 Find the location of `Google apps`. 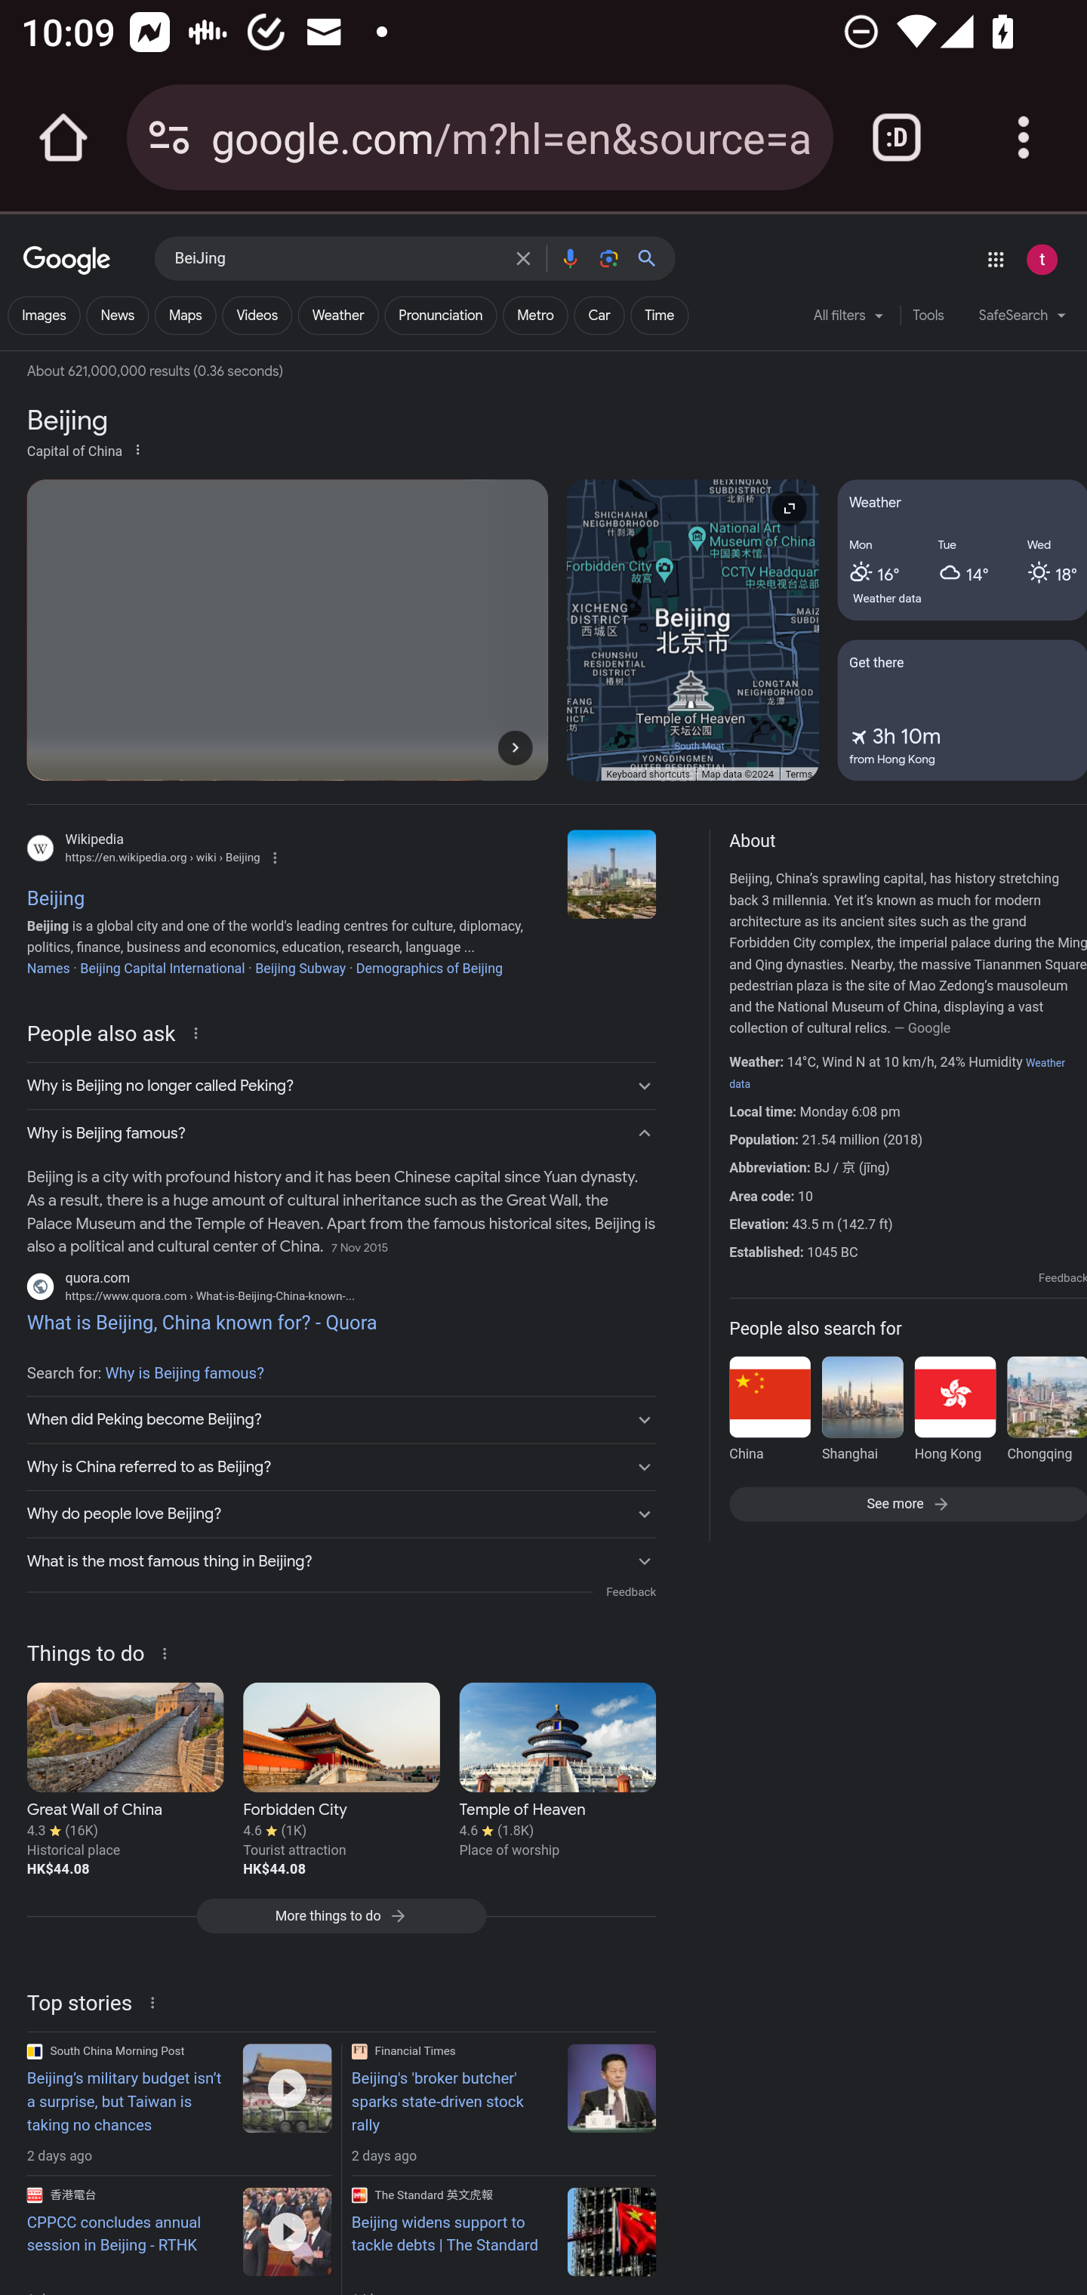

Google apps is located at coordinates (995, 259).